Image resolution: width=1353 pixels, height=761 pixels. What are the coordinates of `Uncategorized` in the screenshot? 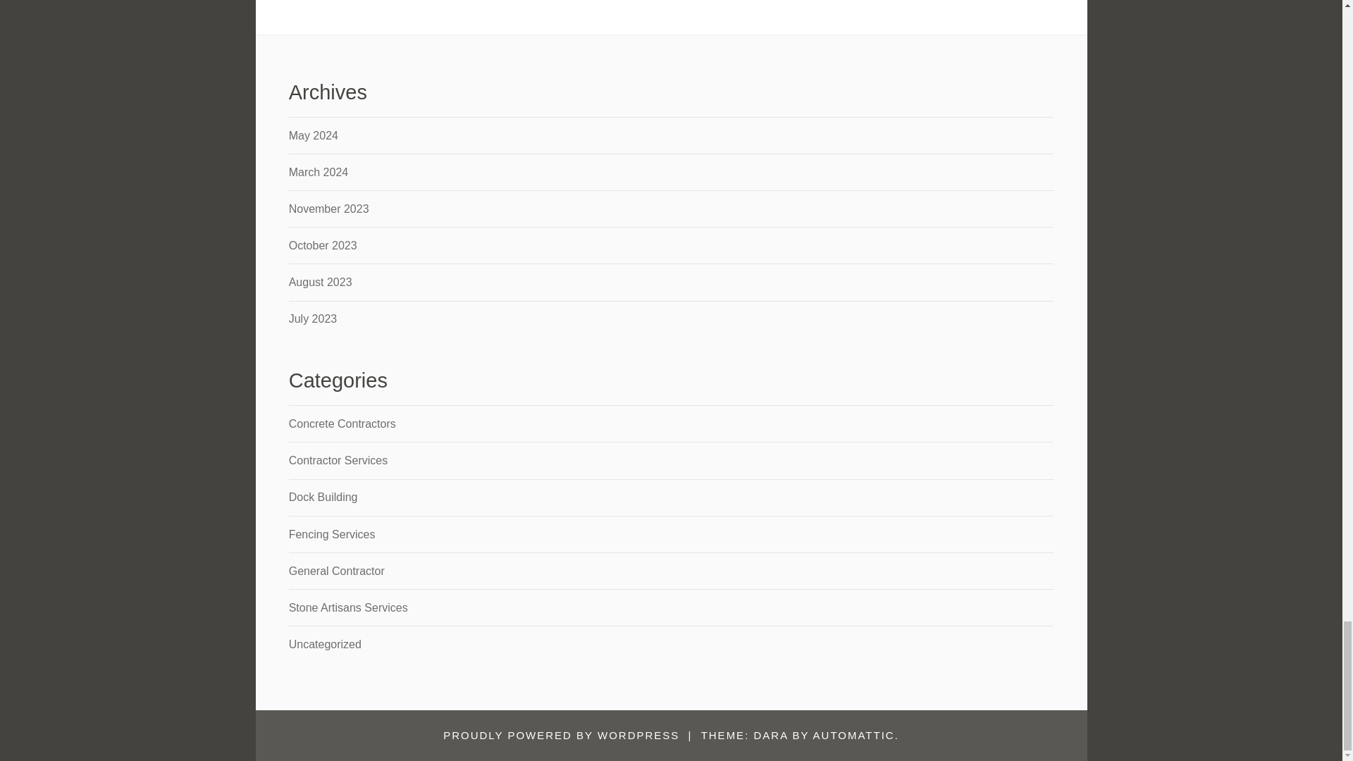 It's located at (325, 644).